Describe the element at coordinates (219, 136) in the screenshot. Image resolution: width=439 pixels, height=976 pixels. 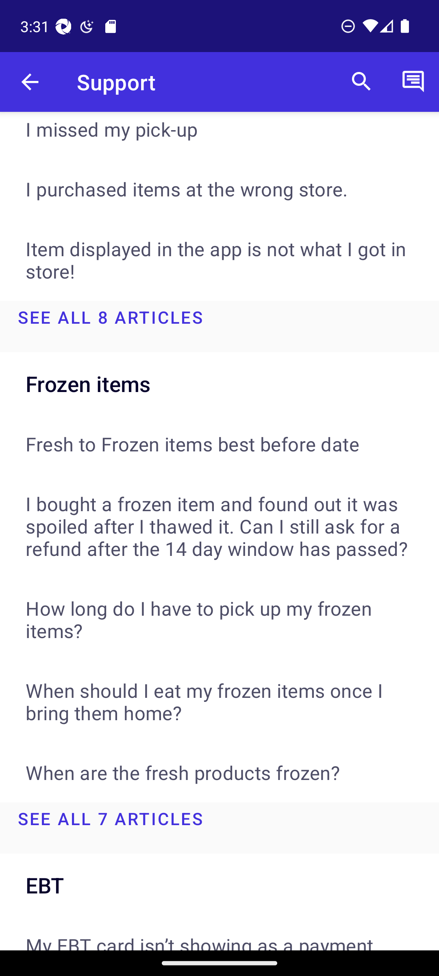
I see `I missed my pick-up ` at that location.